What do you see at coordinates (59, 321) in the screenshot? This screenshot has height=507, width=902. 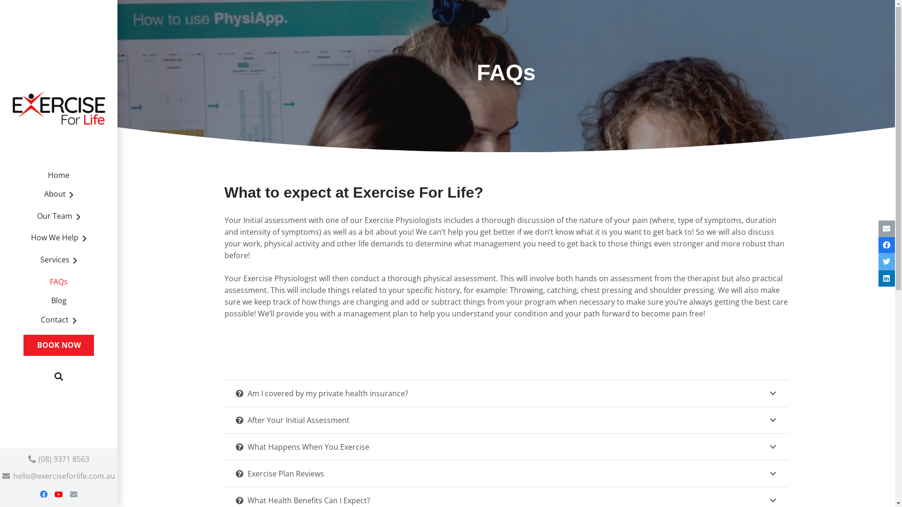 I see `Contact` at bounding box center [59, 321].